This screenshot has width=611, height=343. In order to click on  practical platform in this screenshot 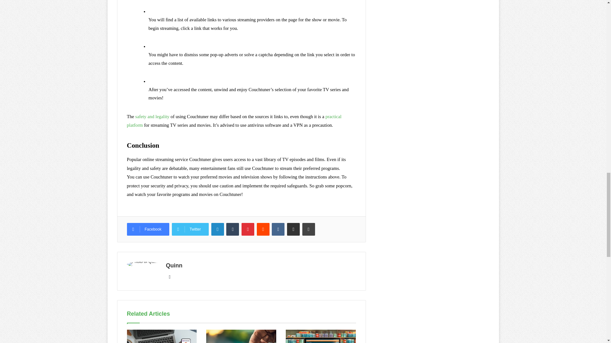, I will do `click(234, 121)`.